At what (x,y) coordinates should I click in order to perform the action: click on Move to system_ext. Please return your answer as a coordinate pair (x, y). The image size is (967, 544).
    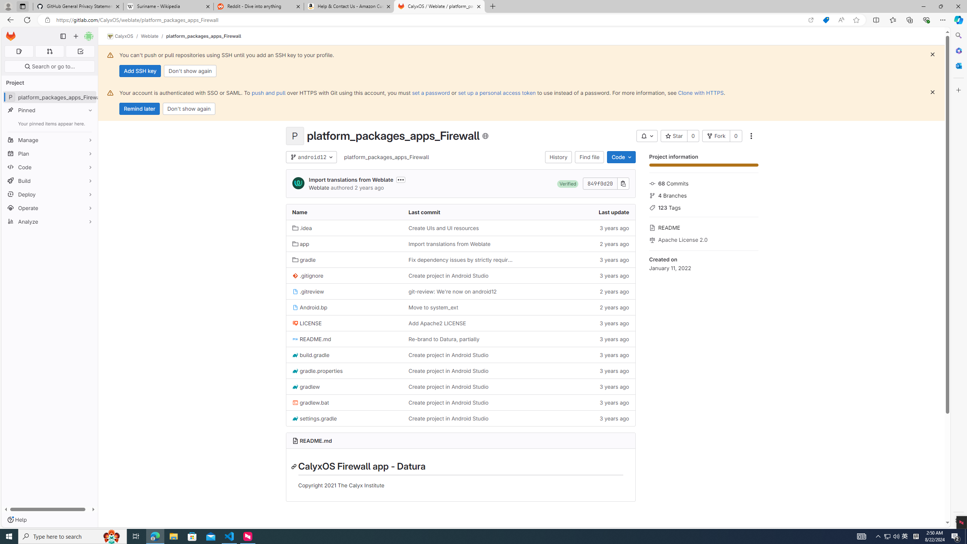
    Looking at the image, I should click on (460, 308).